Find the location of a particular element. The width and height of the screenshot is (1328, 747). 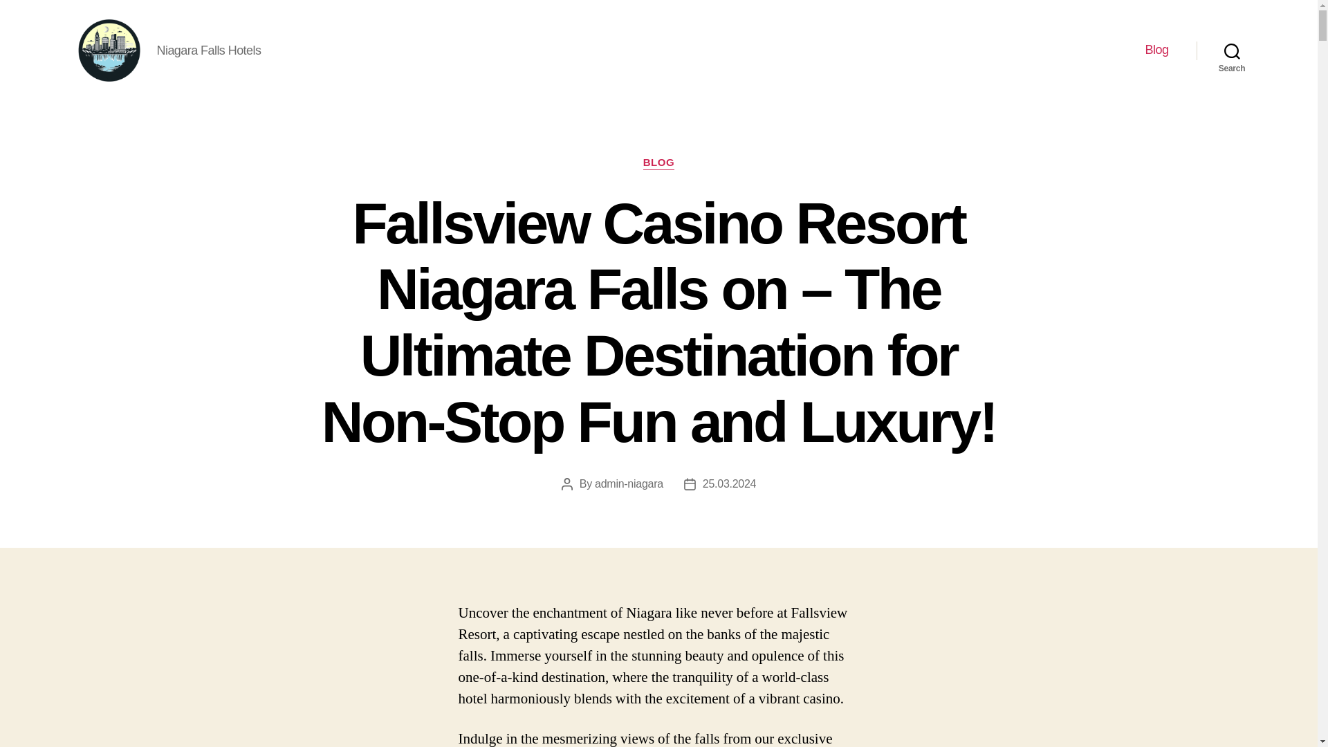

Search is located at coordinates (1232, 50).